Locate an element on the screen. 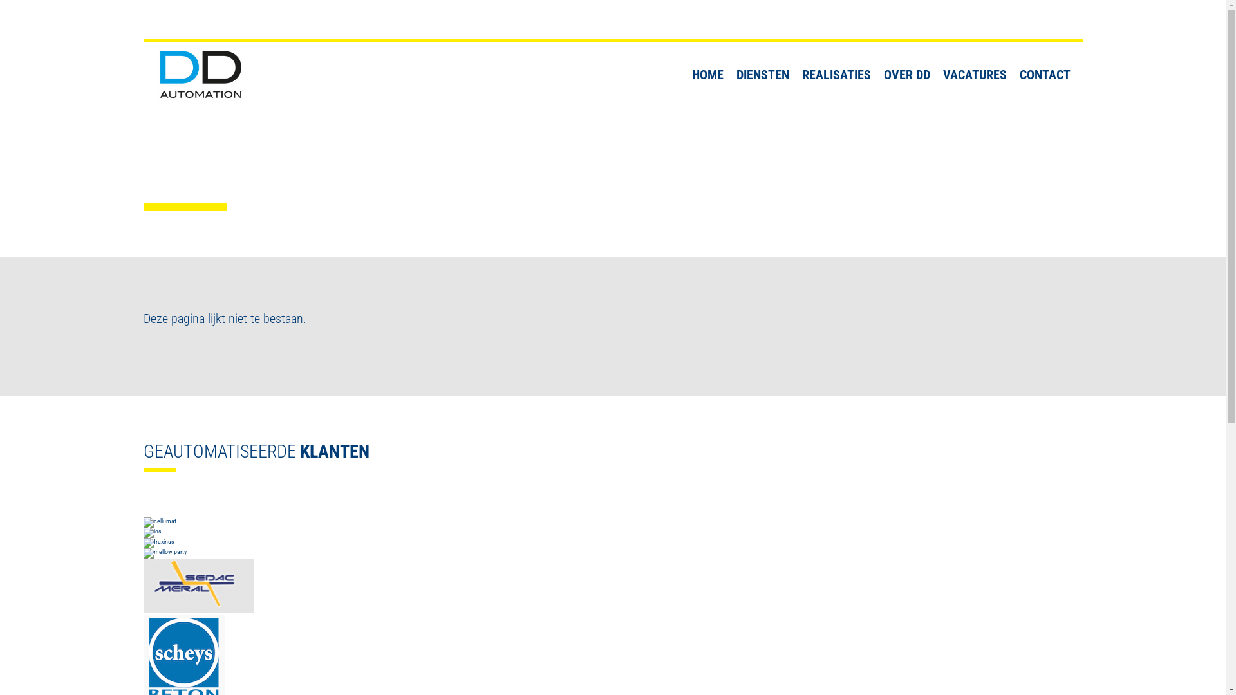  DD Automation is located at coordinates (200, 75).